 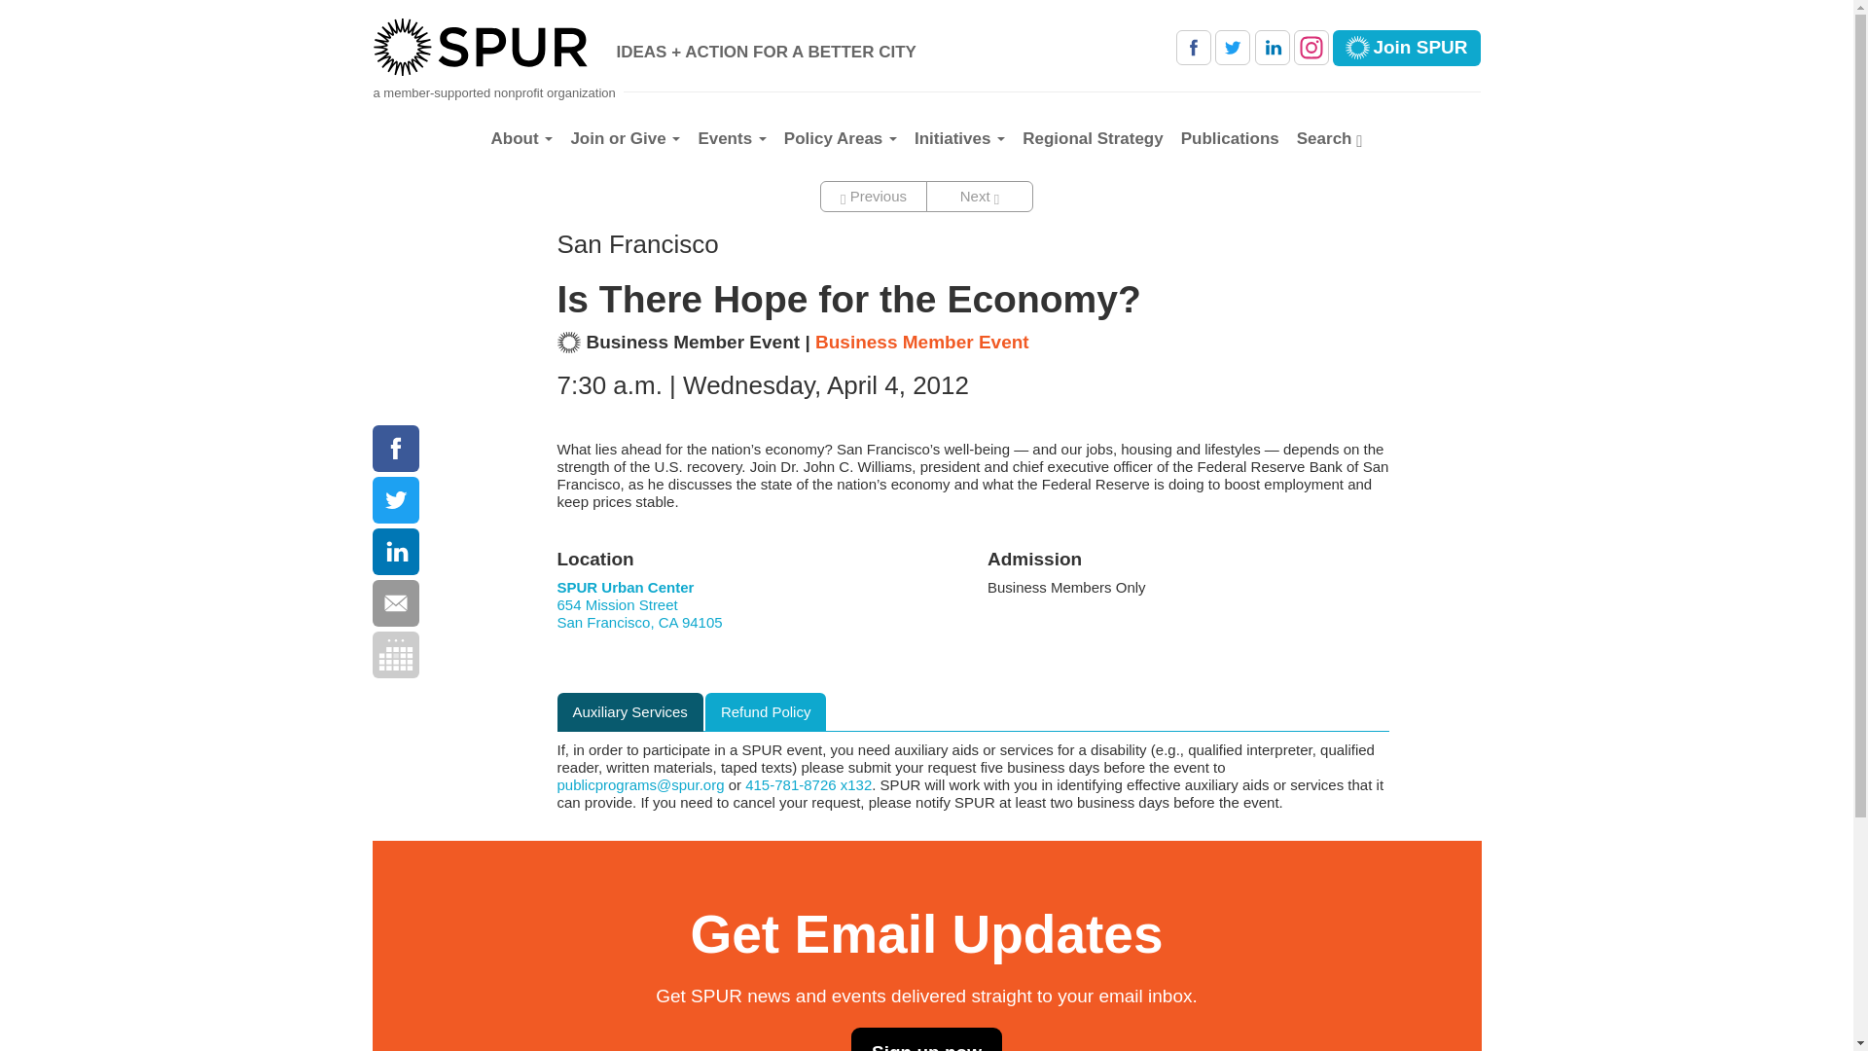 I want to click on  Join SPUR, so click(x=1407, y=49).